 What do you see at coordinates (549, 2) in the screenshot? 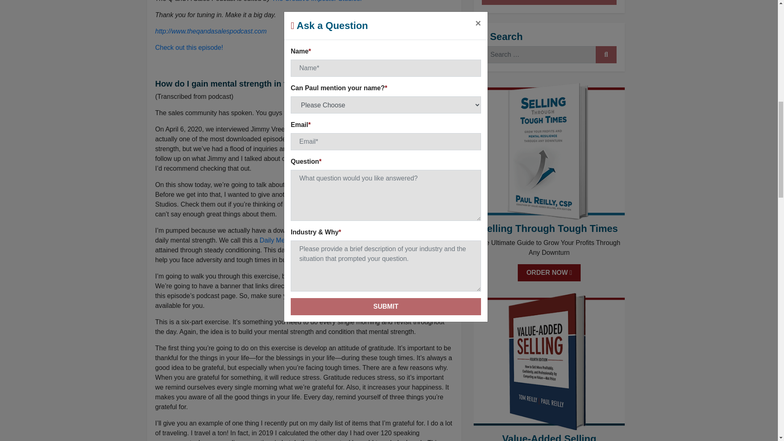
I see `Submit` at bounding box center [549, 2].